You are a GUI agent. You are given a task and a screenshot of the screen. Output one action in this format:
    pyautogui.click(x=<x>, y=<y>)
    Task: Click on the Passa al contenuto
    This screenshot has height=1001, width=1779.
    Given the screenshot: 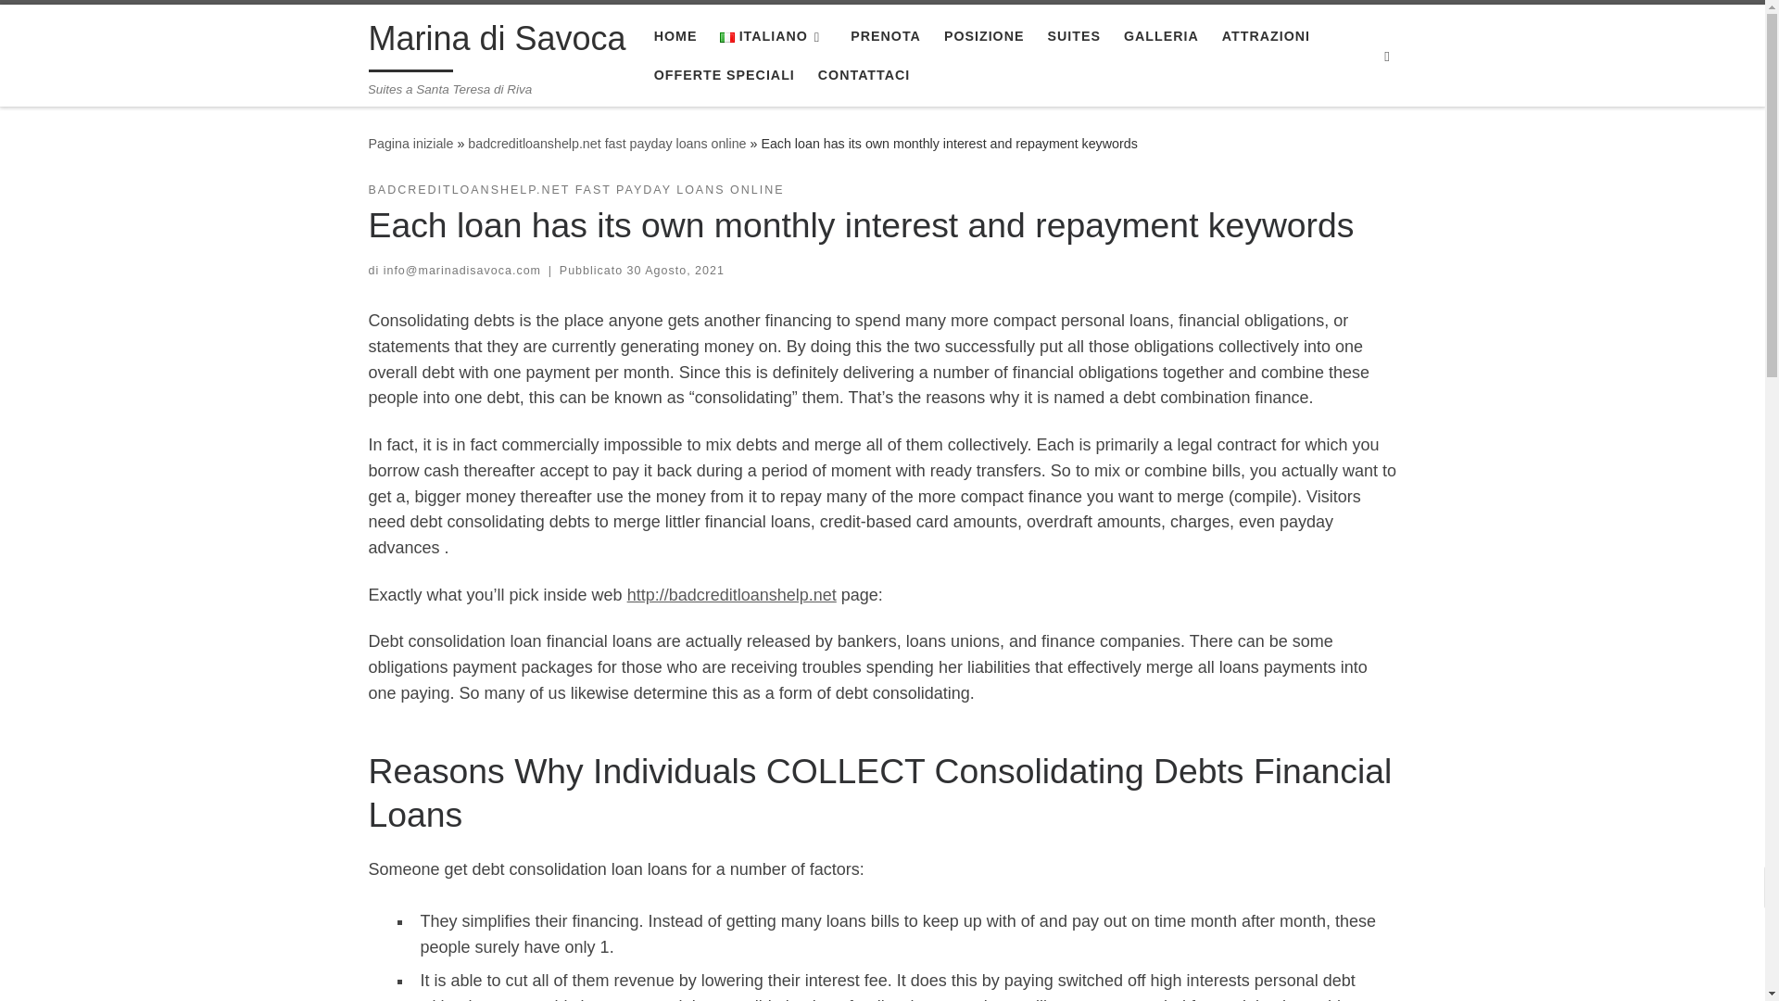 What is the action you would take?
    pyautogui.click(x=87, y=24)
    